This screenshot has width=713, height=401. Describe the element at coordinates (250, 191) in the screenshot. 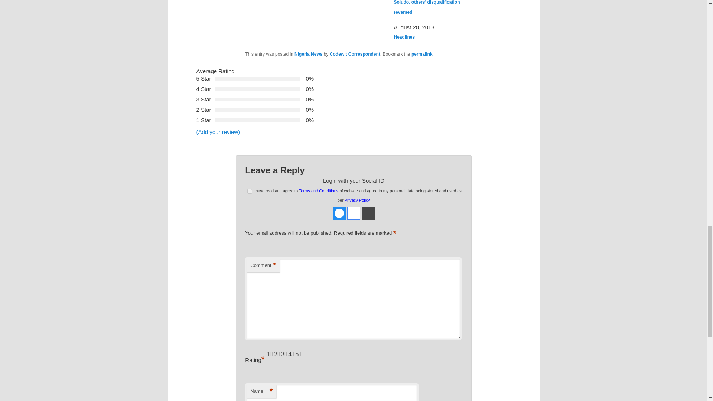

I see `1` at that location.